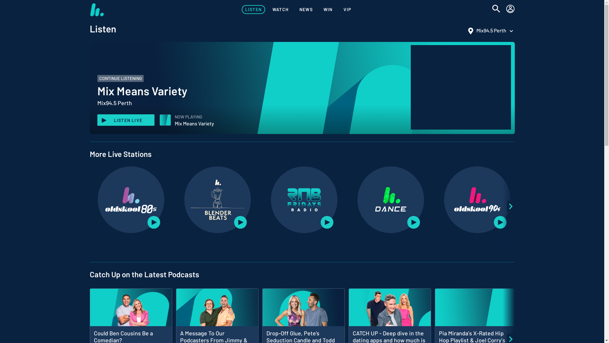 The height and width of the screenshot is (343, 609). I want to click on RnB Fridays Radio, so click(304, 200).